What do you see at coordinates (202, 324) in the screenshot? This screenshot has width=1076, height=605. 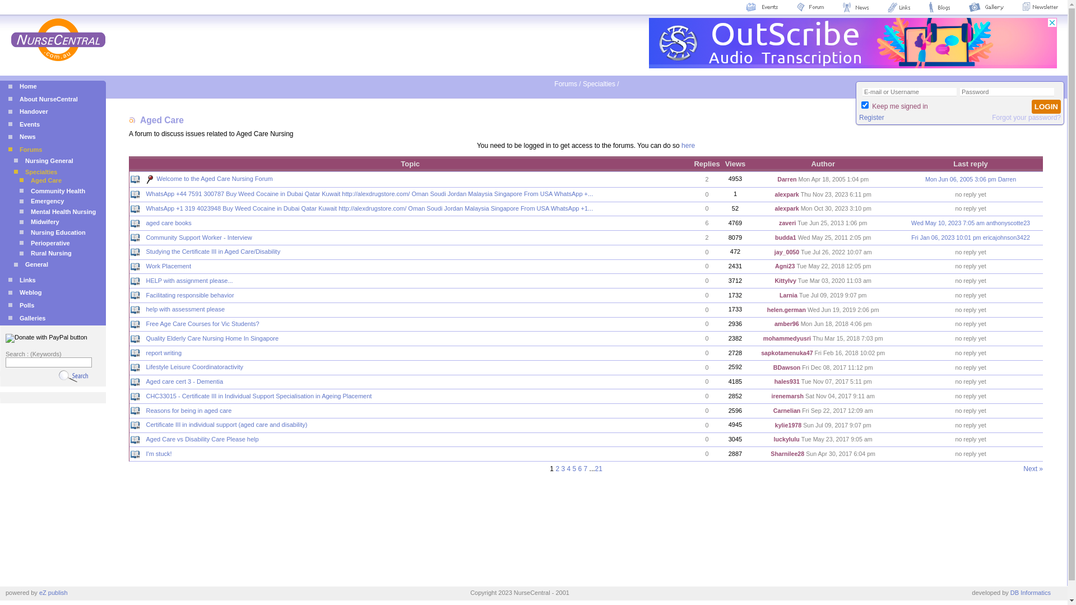 I see `Free Age Care Courses for Vic Students?` at bounding box center [202, 324].